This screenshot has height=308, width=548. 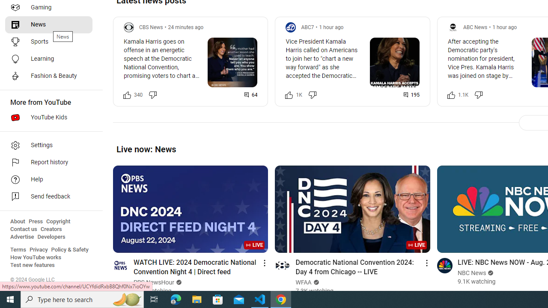 I want to click on Test new features, so click(x=33, y=265).